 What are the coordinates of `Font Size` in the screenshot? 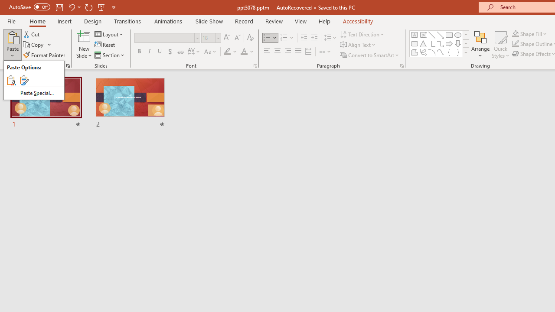 It's located at (208, 38).